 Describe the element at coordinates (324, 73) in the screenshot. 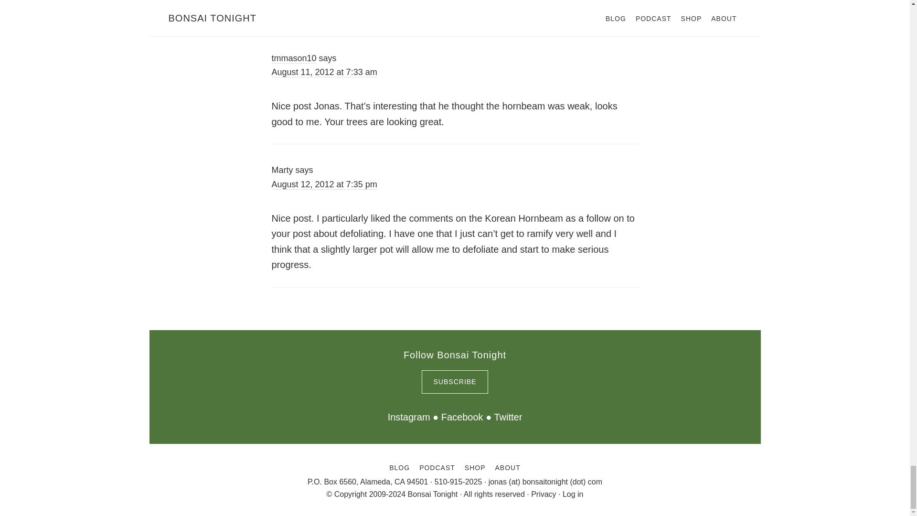

I see `August 11, 2012 at 7:33 am` at that location.